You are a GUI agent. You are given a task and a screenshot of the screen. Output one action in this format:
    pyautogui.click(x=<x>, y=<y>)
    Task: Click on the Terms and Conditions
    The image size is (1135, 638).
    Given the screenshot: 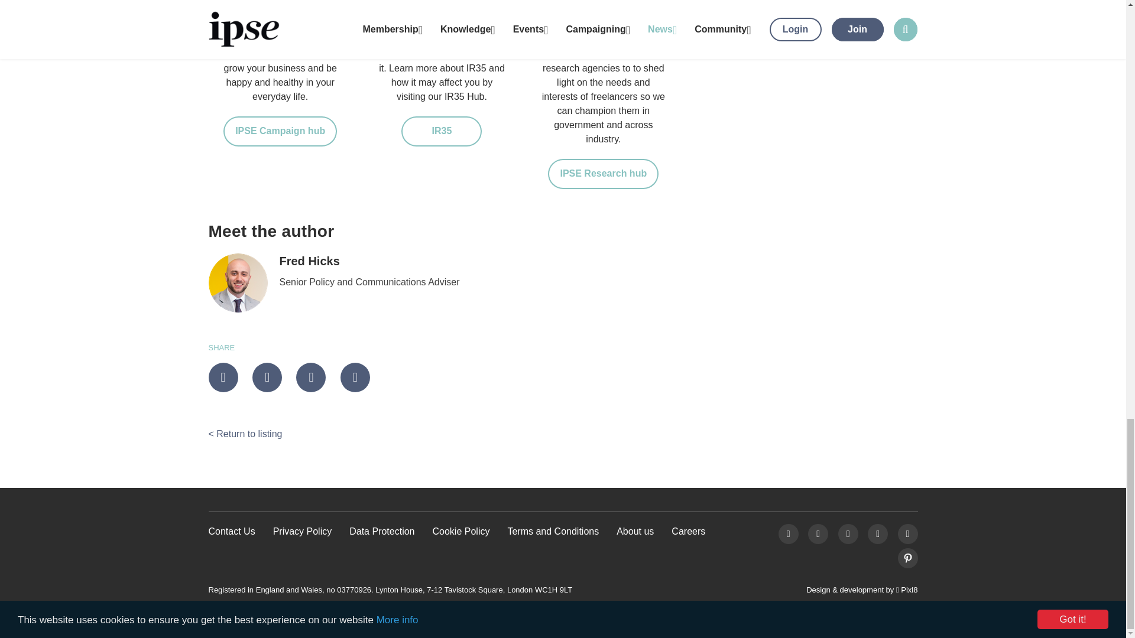 What is the action you would take?
    pyautogui.click(x=553, y=532)
    